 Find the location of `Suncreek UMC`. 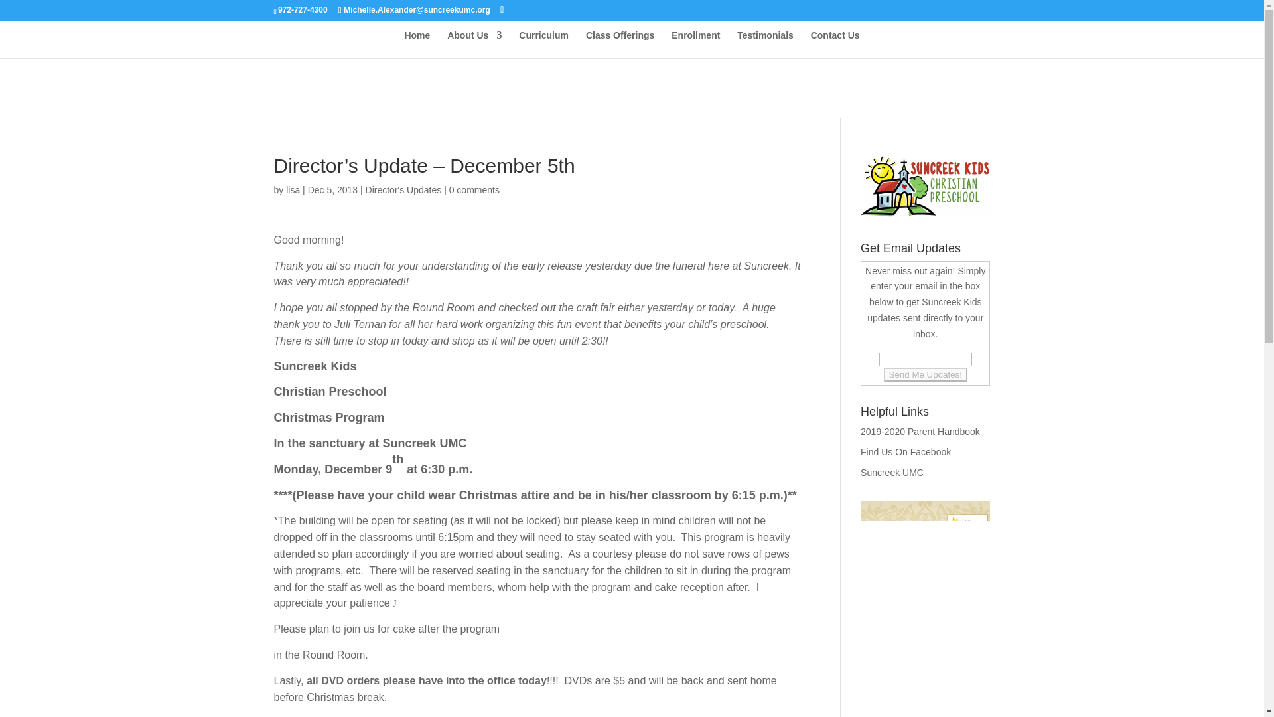

Suncreek UMC is located at coordinates (892, 473).